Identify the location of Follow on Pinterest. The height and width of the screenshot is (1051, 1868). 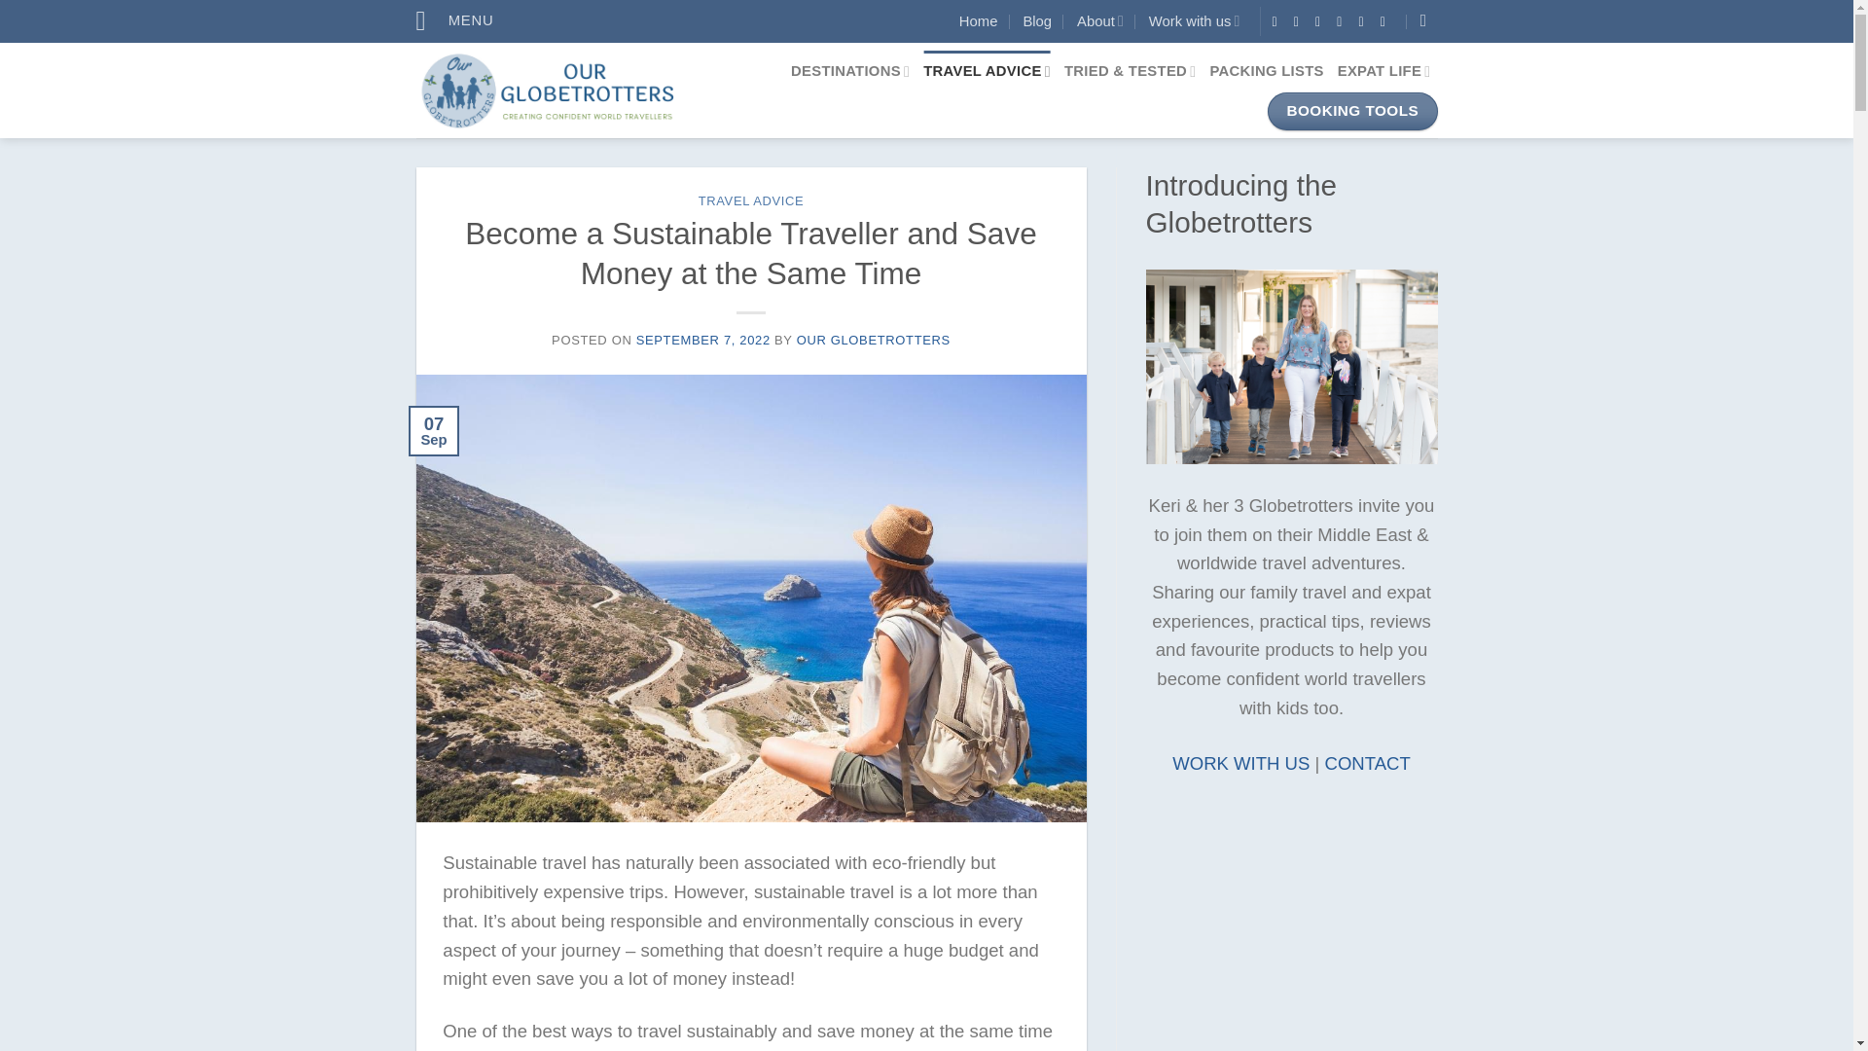
(1366, 21).